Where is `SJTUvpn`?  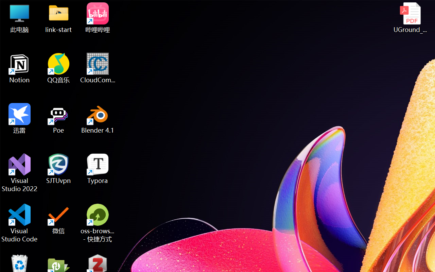
SJTUvpn is located at coordinates (58, 169).